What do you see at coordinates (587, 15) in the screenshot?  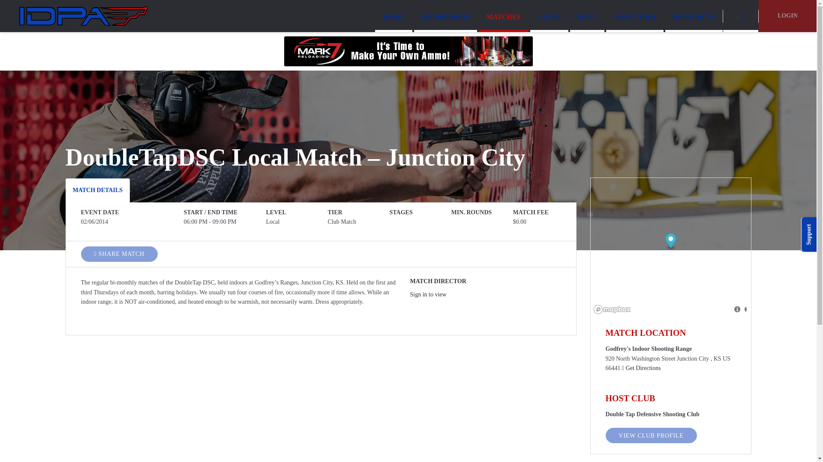 I see `SHOP` at bounding box center [587, 15].